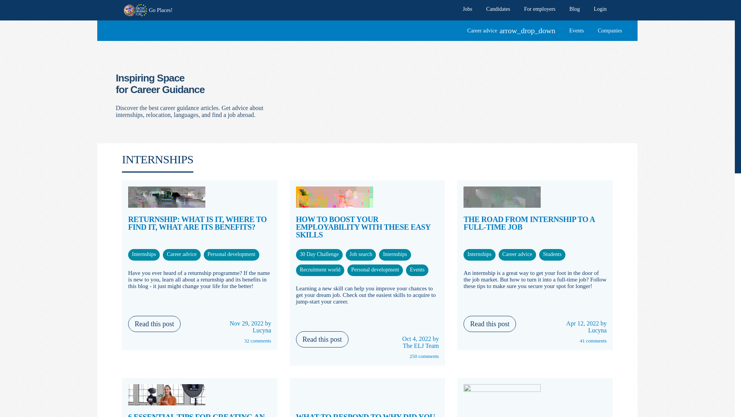  What do you see at coordinates (395, 254) in the screenshot?
I see `Career advice` at bounding box center [395, 254].